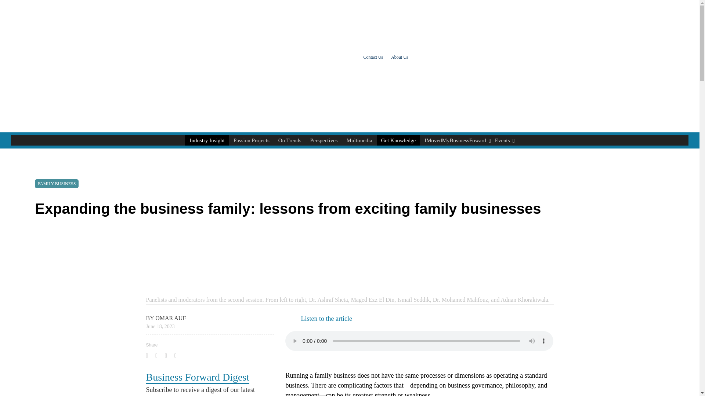 This screenshot has width=705, height=396. I want to click on On Trends, so click(206, 140).